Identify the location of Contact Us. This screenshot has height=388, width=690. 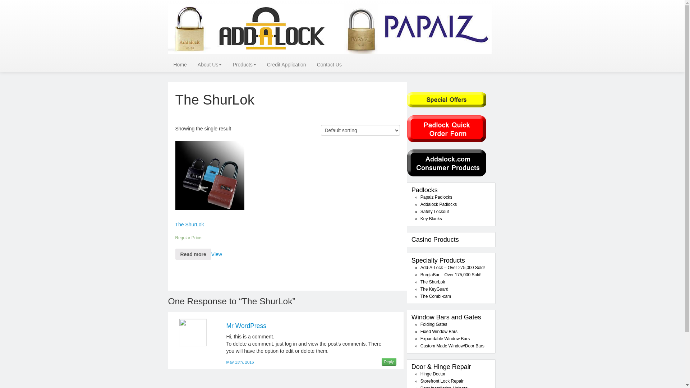
(329, 65).